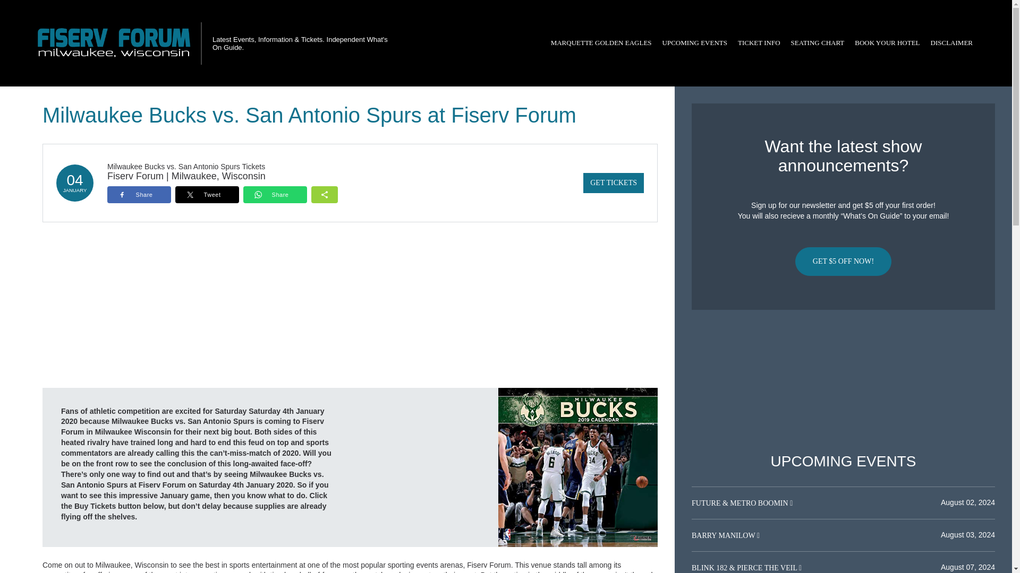 The width and height of the screenshot is (1020, 573). Describe the element at coordinates (887, 43) in the screenshot. I see `BOOK YOUR HOTEL` at that location.